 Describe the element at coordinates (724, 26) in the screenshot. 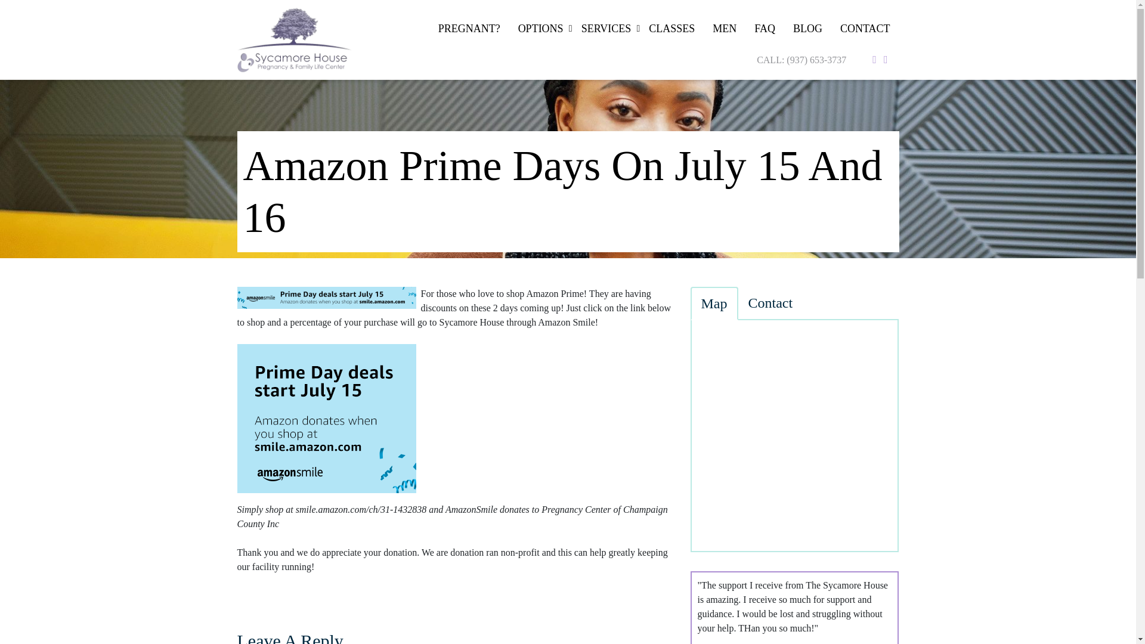

I see `Men` at that location.